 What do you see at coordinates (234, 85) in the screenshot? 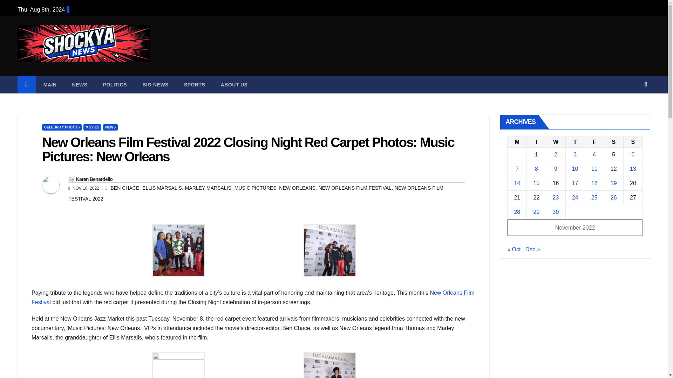
I see `ABOUT US` at bounding box center [234, 85].